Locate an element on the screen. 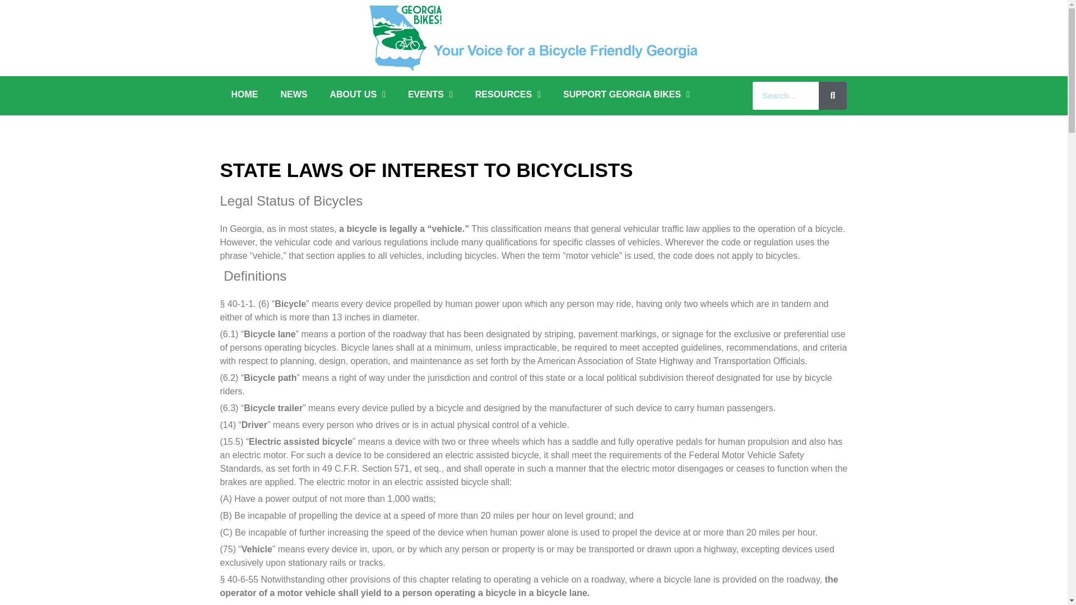 The width and height of the screenshot is (1076, 605). RESOURCES is located at coordinates (508, 94).